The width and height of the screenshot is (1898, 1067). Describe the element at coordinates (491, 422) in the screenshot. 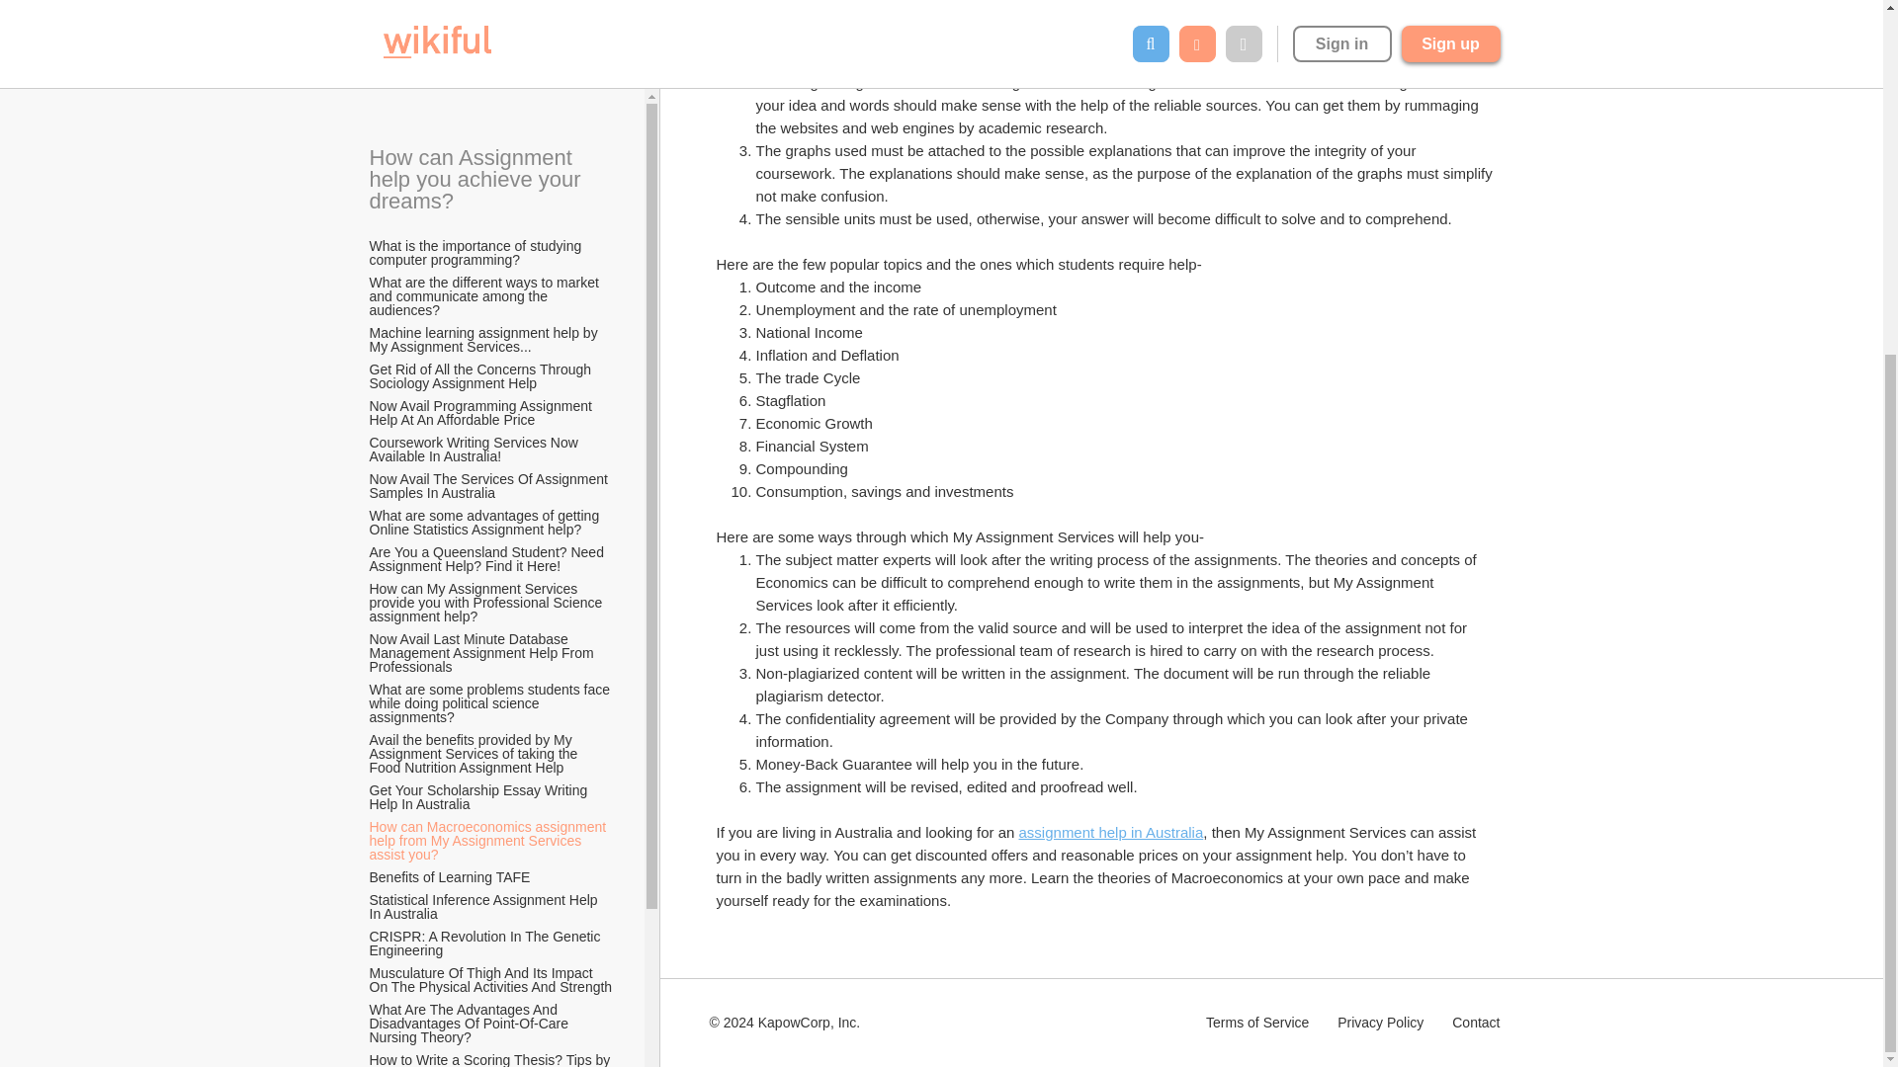

I see `CRISPR: A Revolution In The Genetic Engineering` at that location.